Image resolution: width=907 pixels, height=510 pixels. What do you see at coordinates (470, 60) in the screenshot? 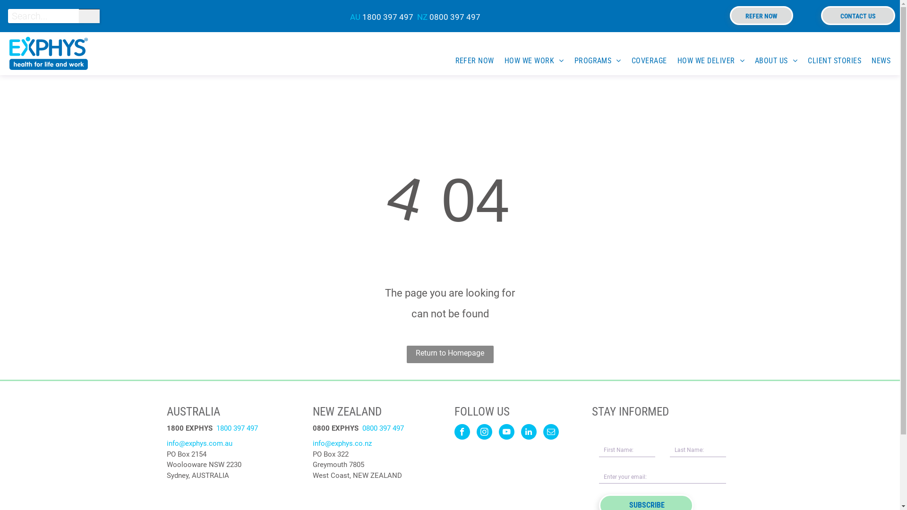
I see `REFER NOW` at bounding box center [470, 60].